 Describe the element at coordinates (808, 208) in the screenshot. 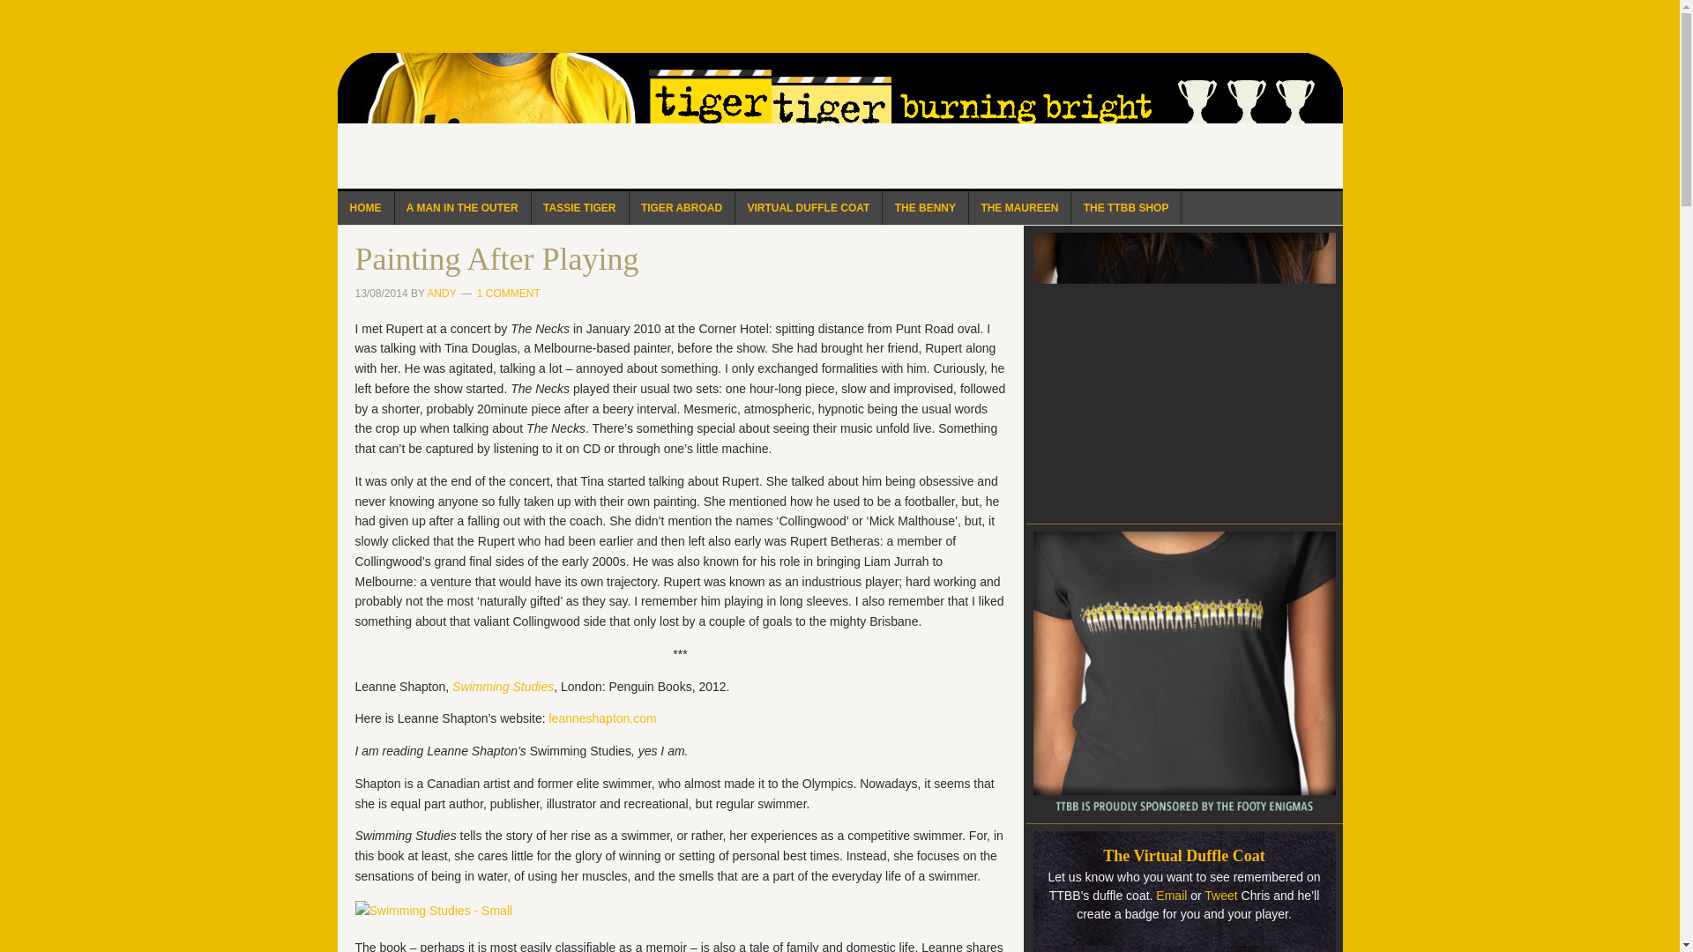

I see `VIRTUAL DUFFLE COAT` at that location.